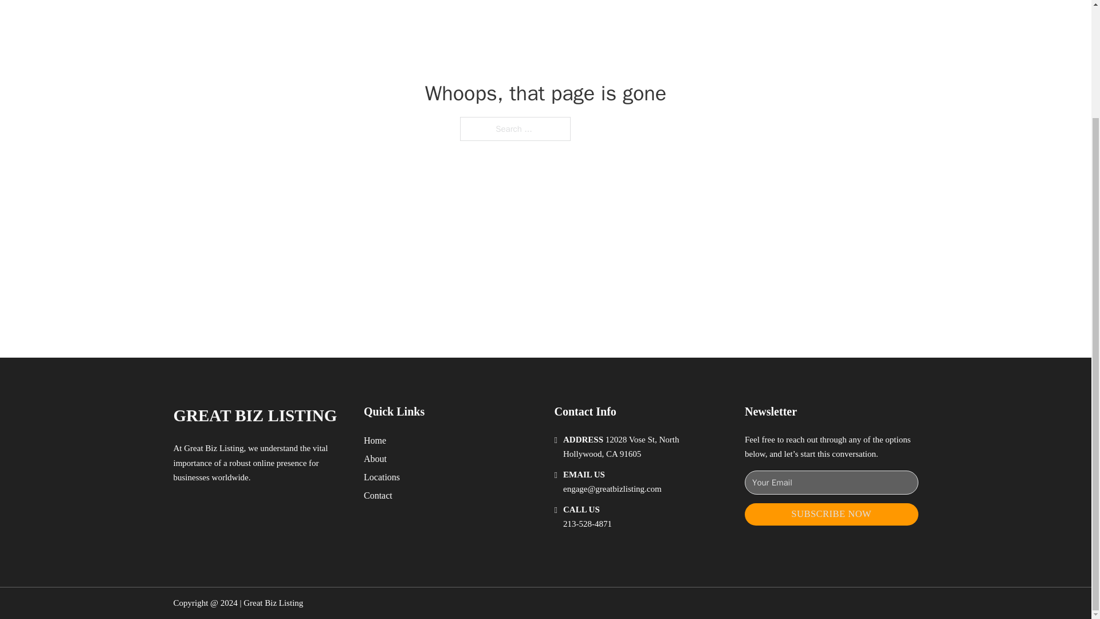 The height and width of the screenshot is (619, 1100). What do you see at coordinates (375, 440) in the screenshot?
I see `Home` at bounding box center [375, 440].